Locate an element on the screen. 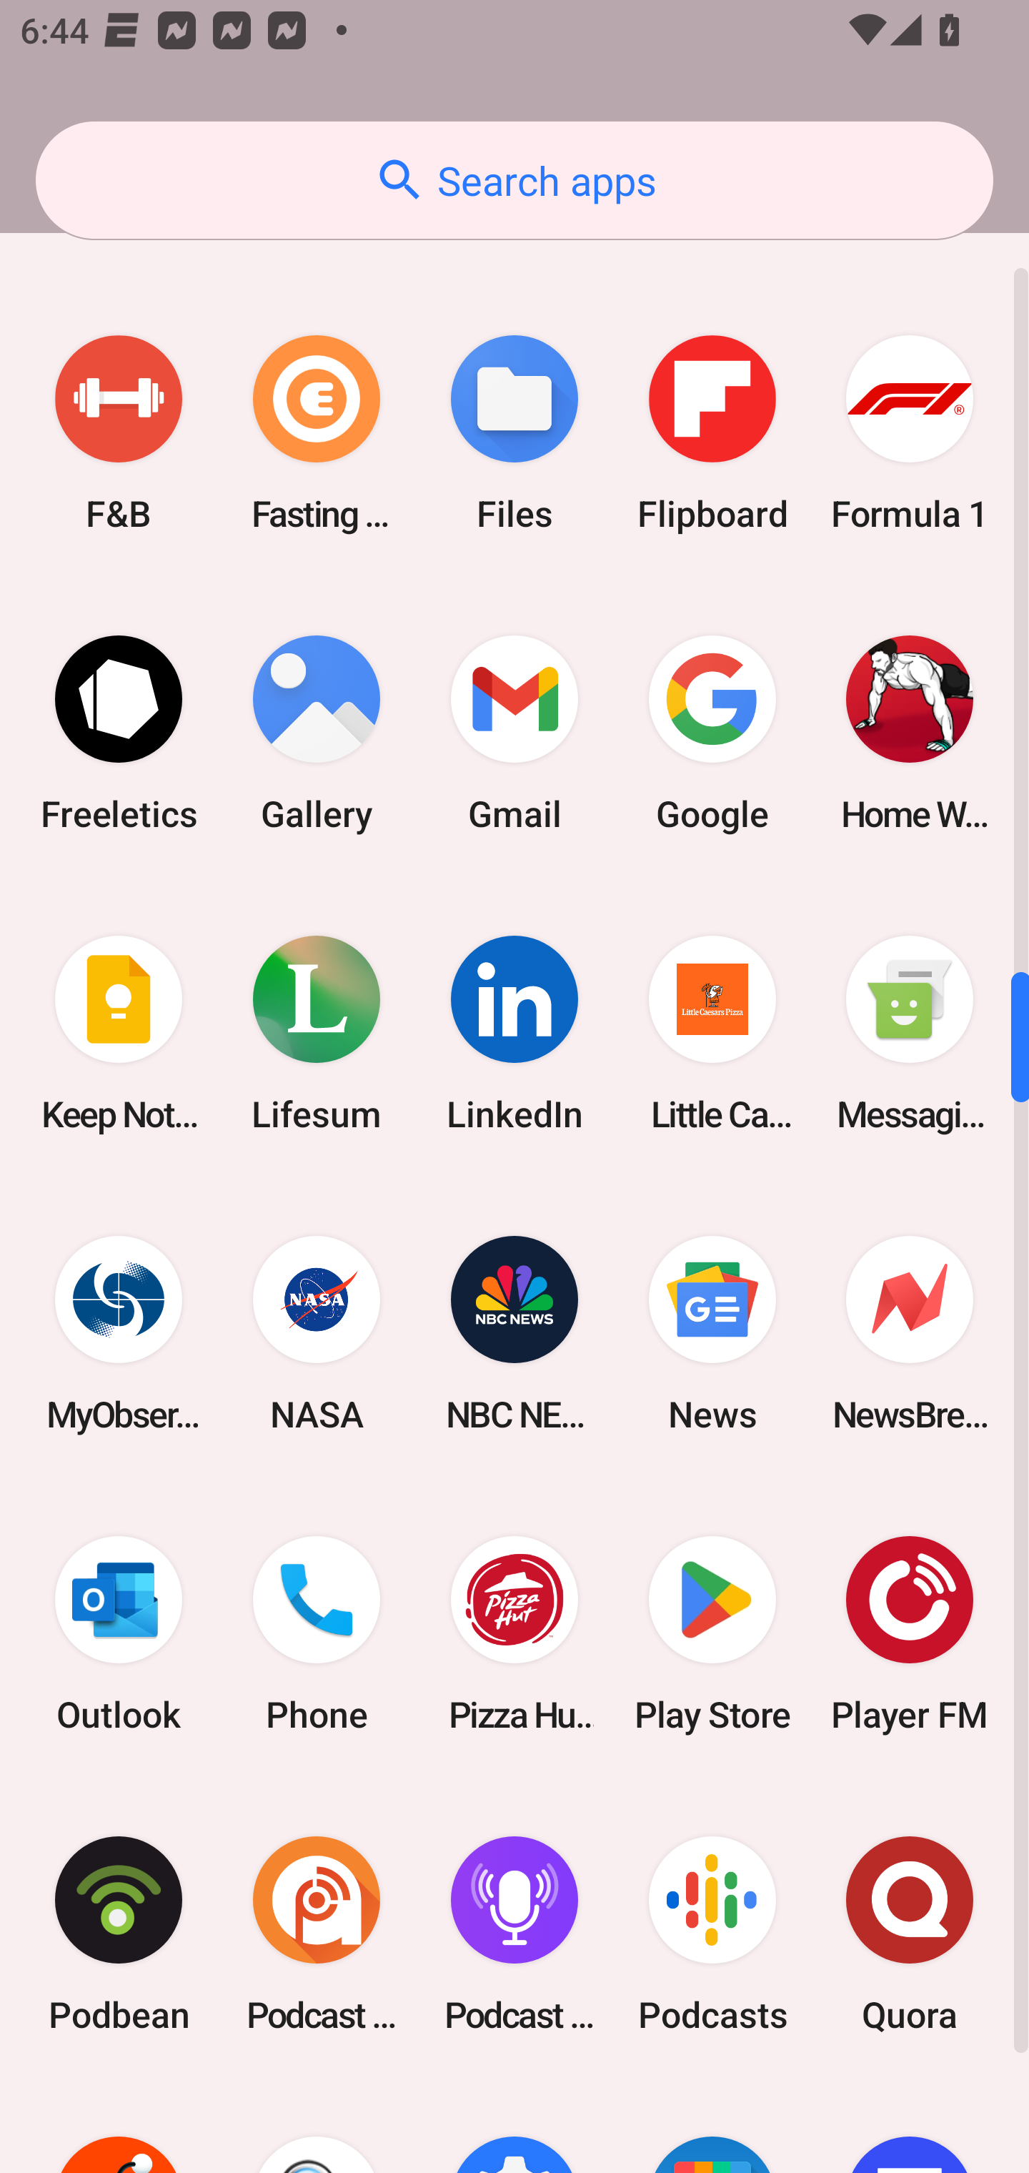 The image size is (1029, 2173). Podcast Player is located at coordinates (514, 1934).